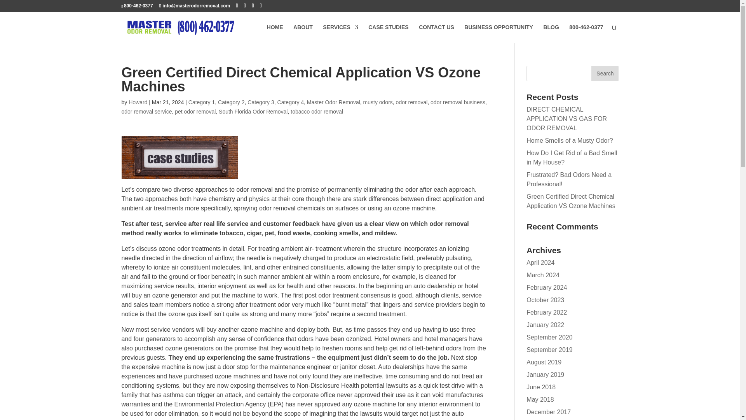 The width and height of the screenshot is (746, 420). I want to click on Category 1, so click(201, 102).